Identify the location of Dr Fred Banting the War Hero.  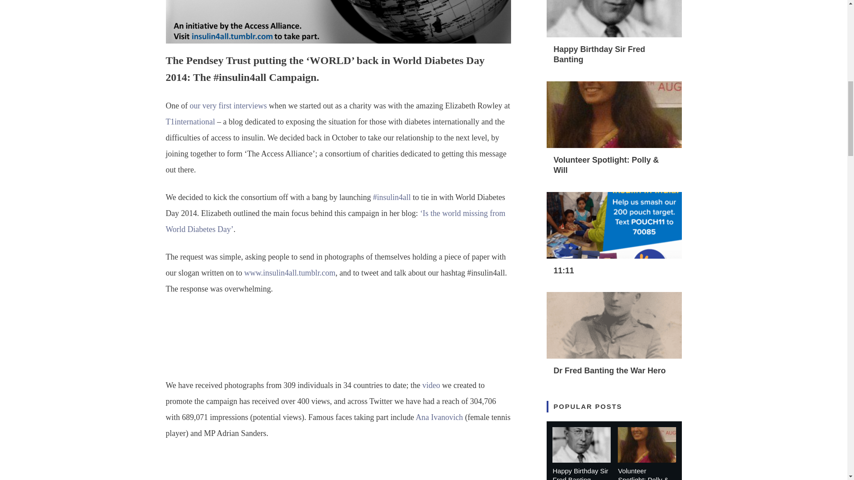
(609, 371).